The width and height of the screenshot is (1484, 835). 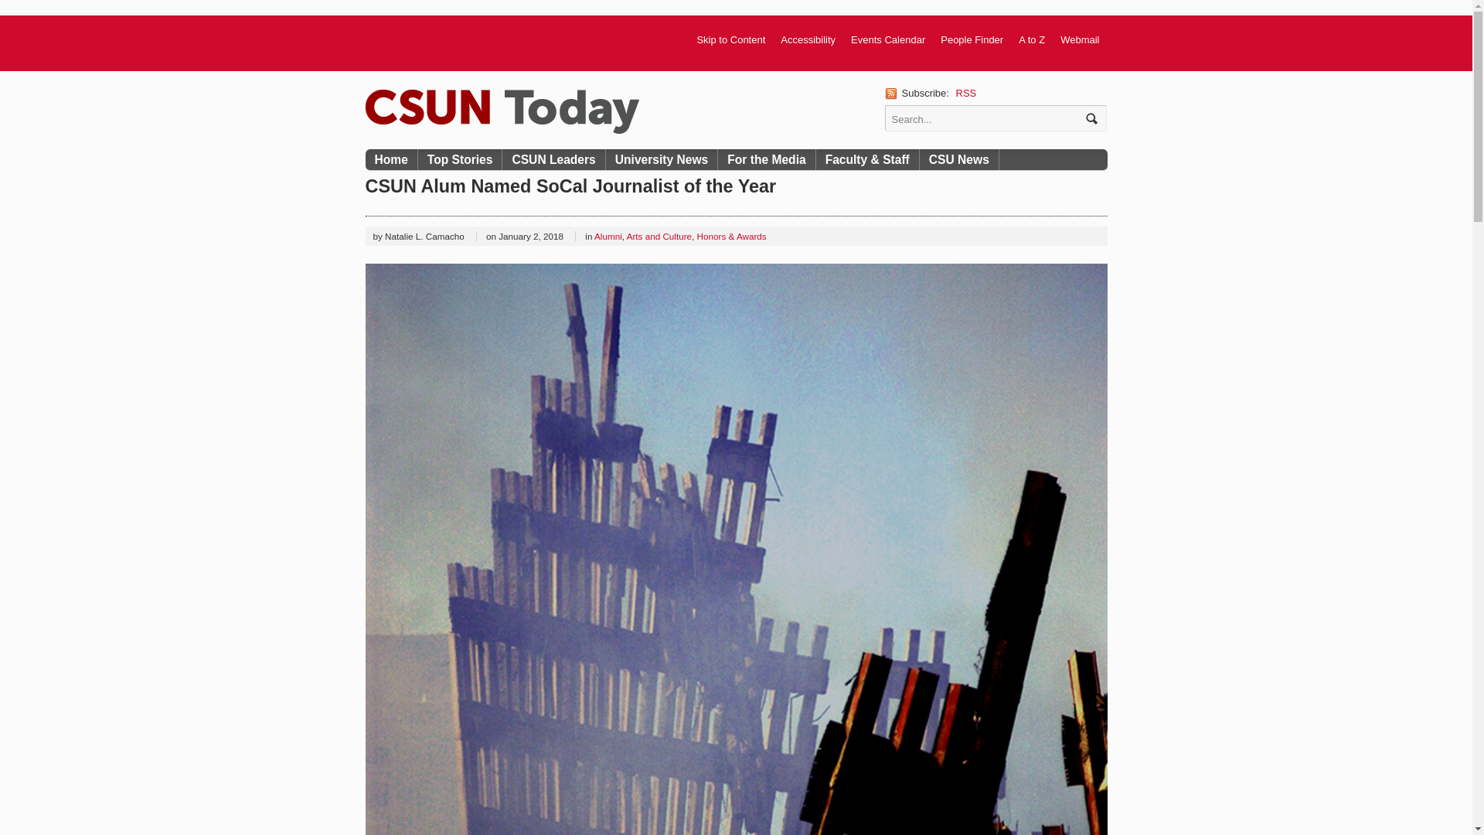 I want to click on California State University, Northridge, so click(x=501, y=111).